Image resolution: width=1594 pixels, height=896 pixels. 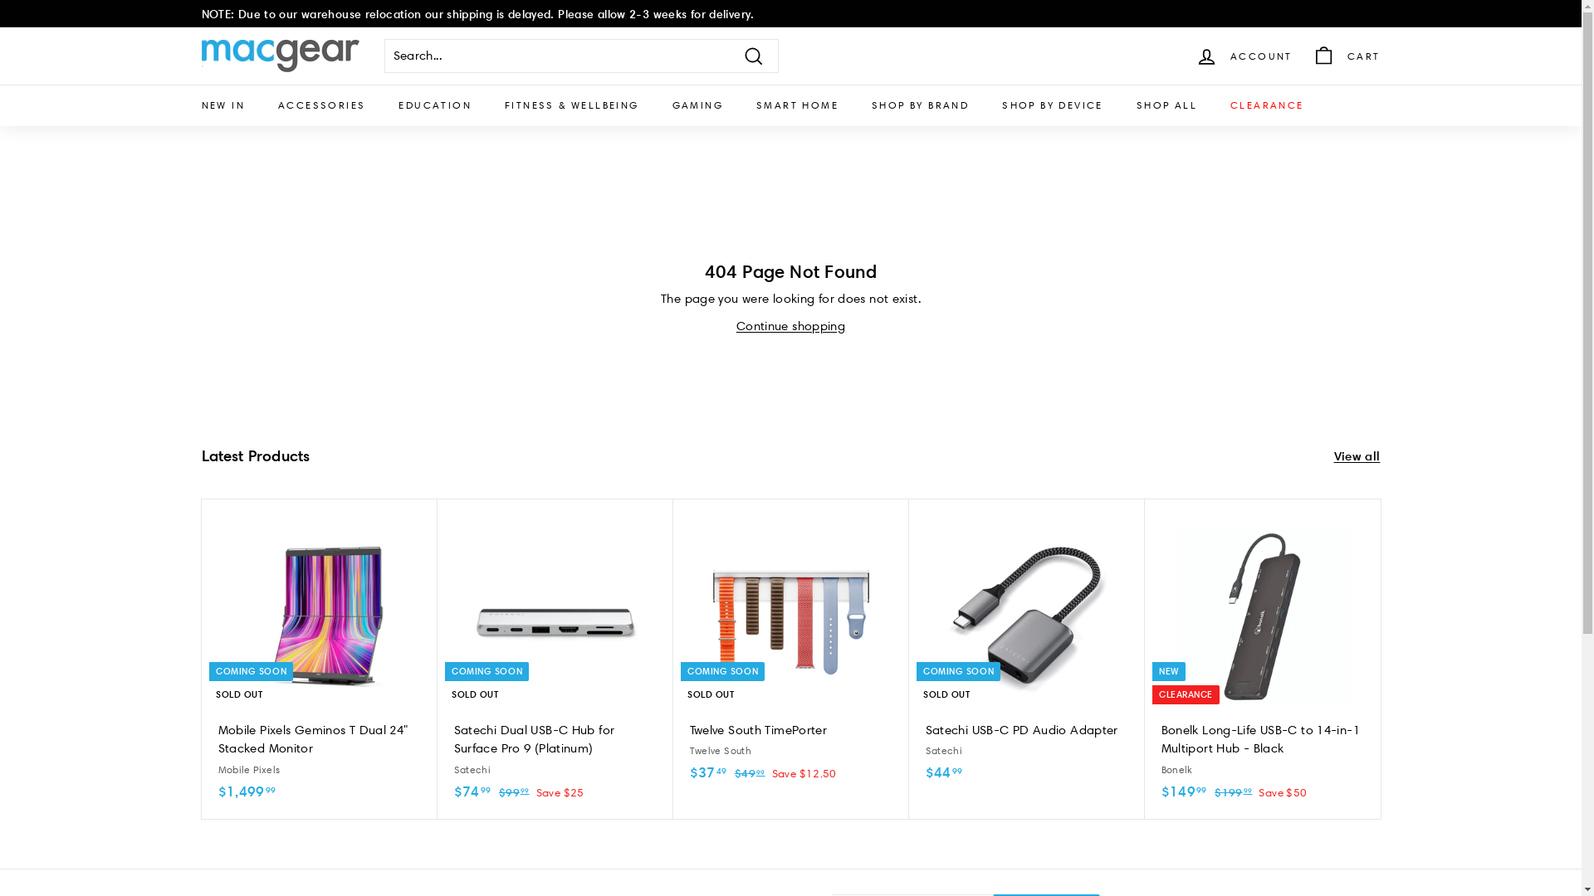 What do you see at coordinates (1267, 105) in the screenshot?
I see `CLEARANCE` at bounding box center [1267, 105].